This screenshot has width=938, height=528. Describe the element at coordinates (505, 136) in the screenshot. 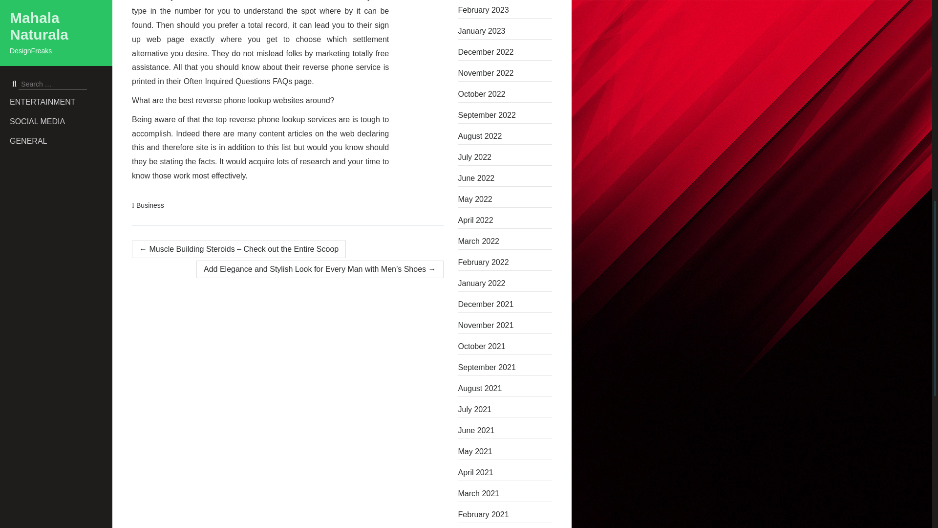

I see `August 2022` at that location.